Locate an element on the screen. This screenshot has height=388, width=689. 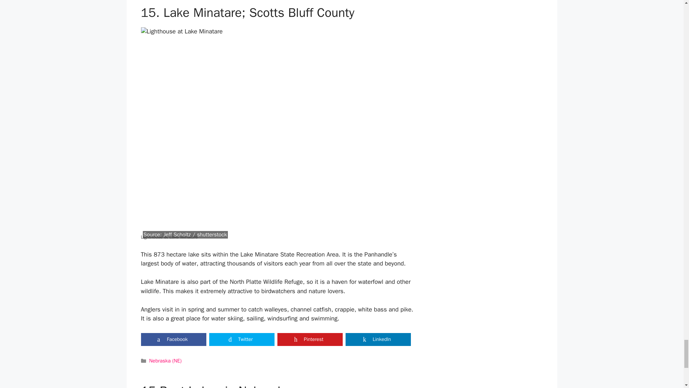
Twitter is located at coordinates (241, 339).